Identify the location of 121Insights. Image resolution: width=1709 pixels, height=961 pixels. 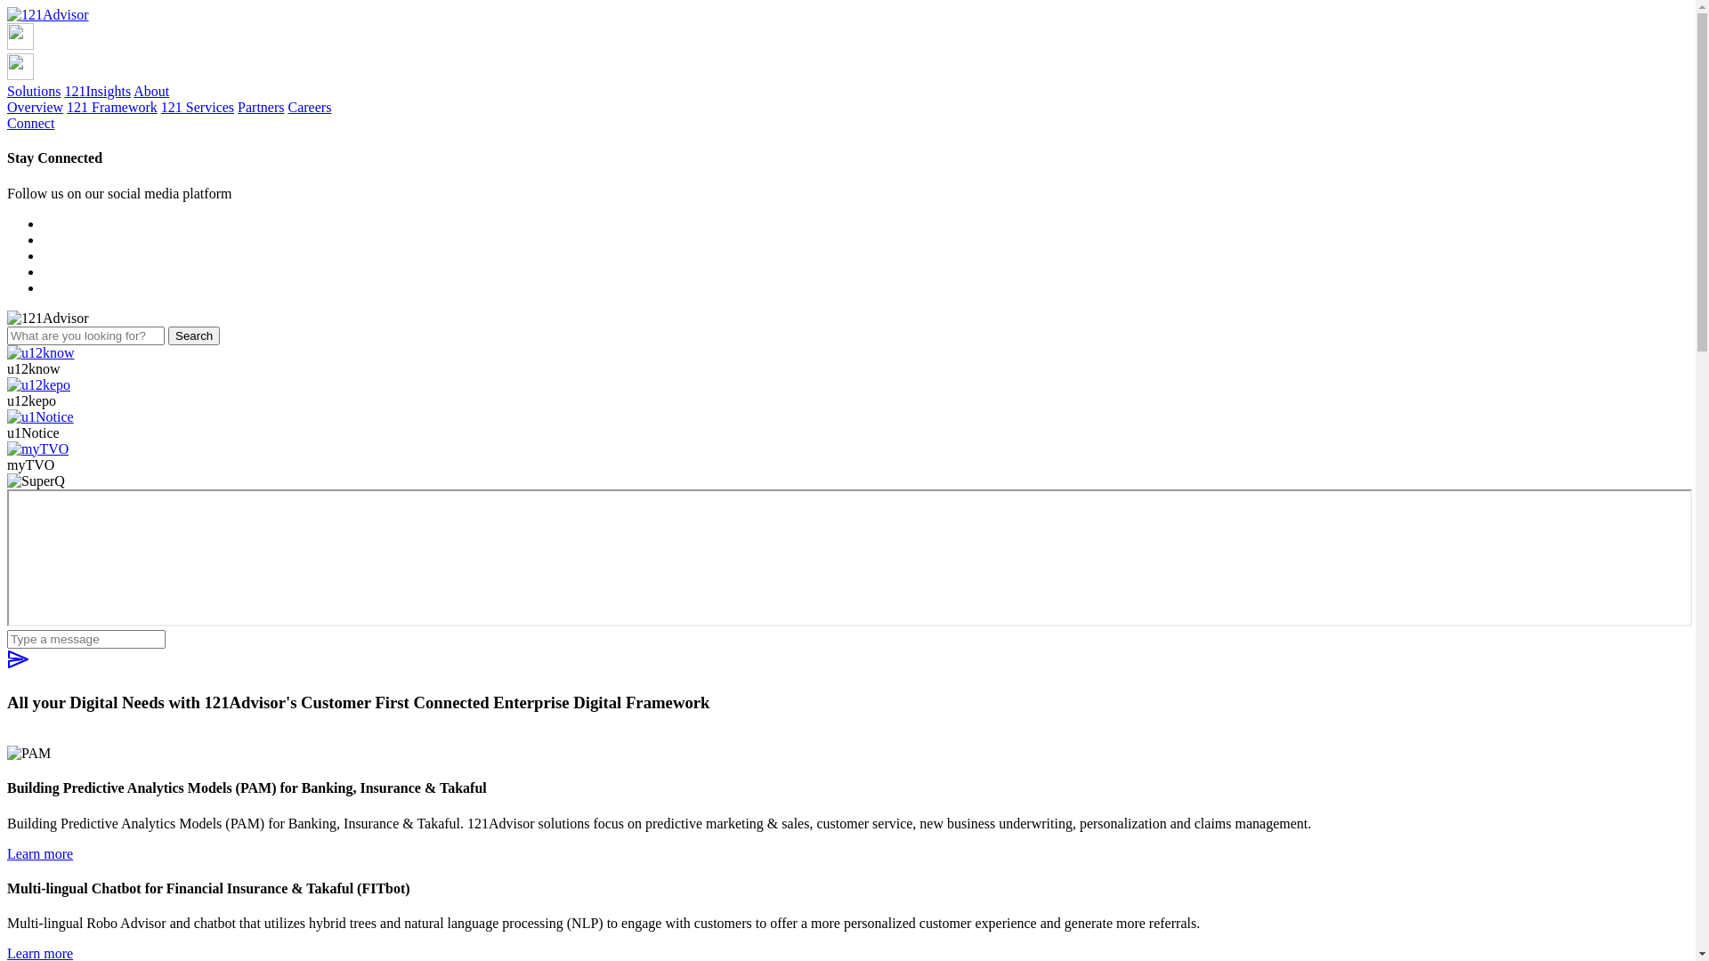
(98, 91).